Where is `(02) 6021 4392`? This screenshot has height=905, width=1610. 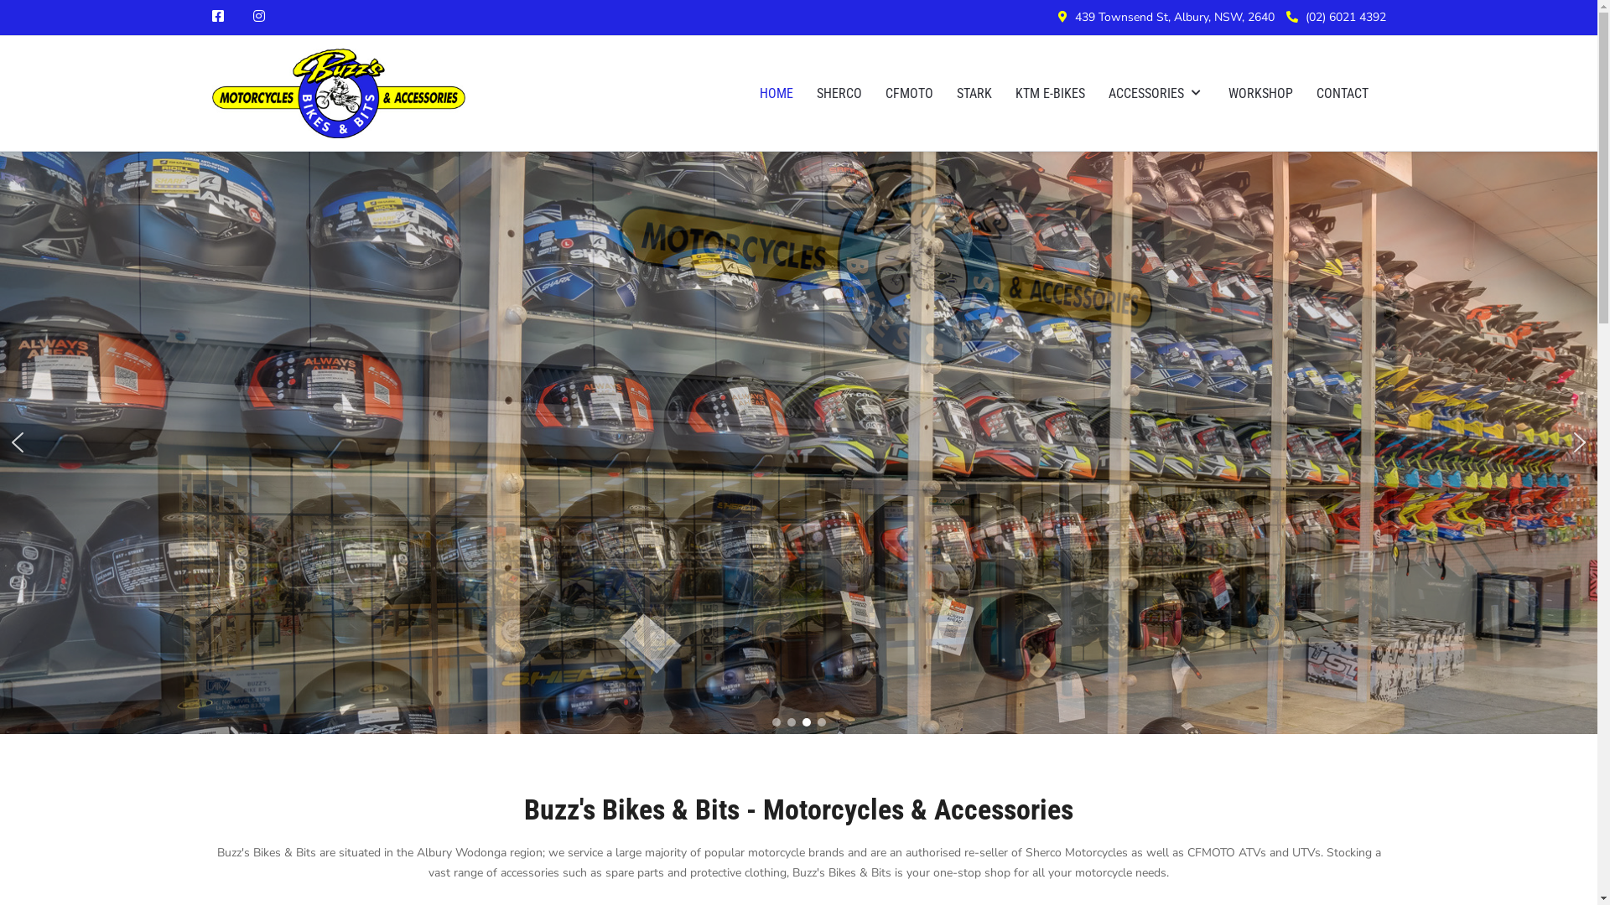 (02) 6021 4392 is located at coordinates (1345, 17).